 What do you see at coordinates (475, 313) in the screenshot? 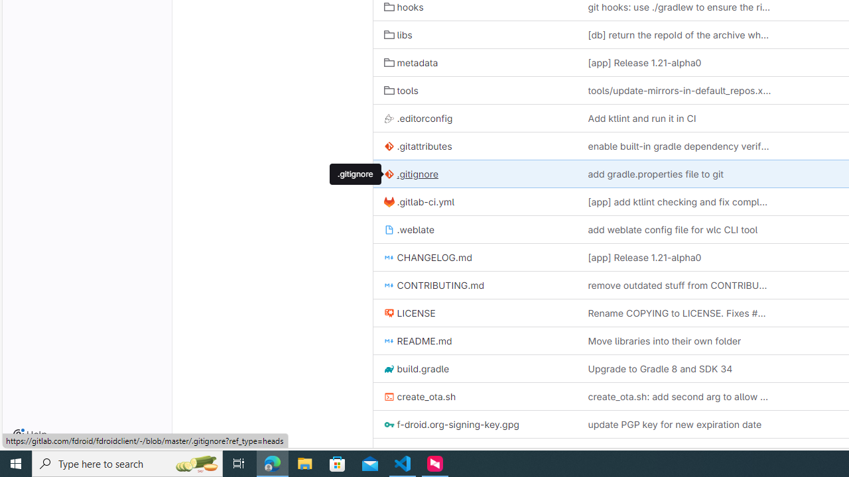
I see `LICENSE` at bounding box center [475, 313].